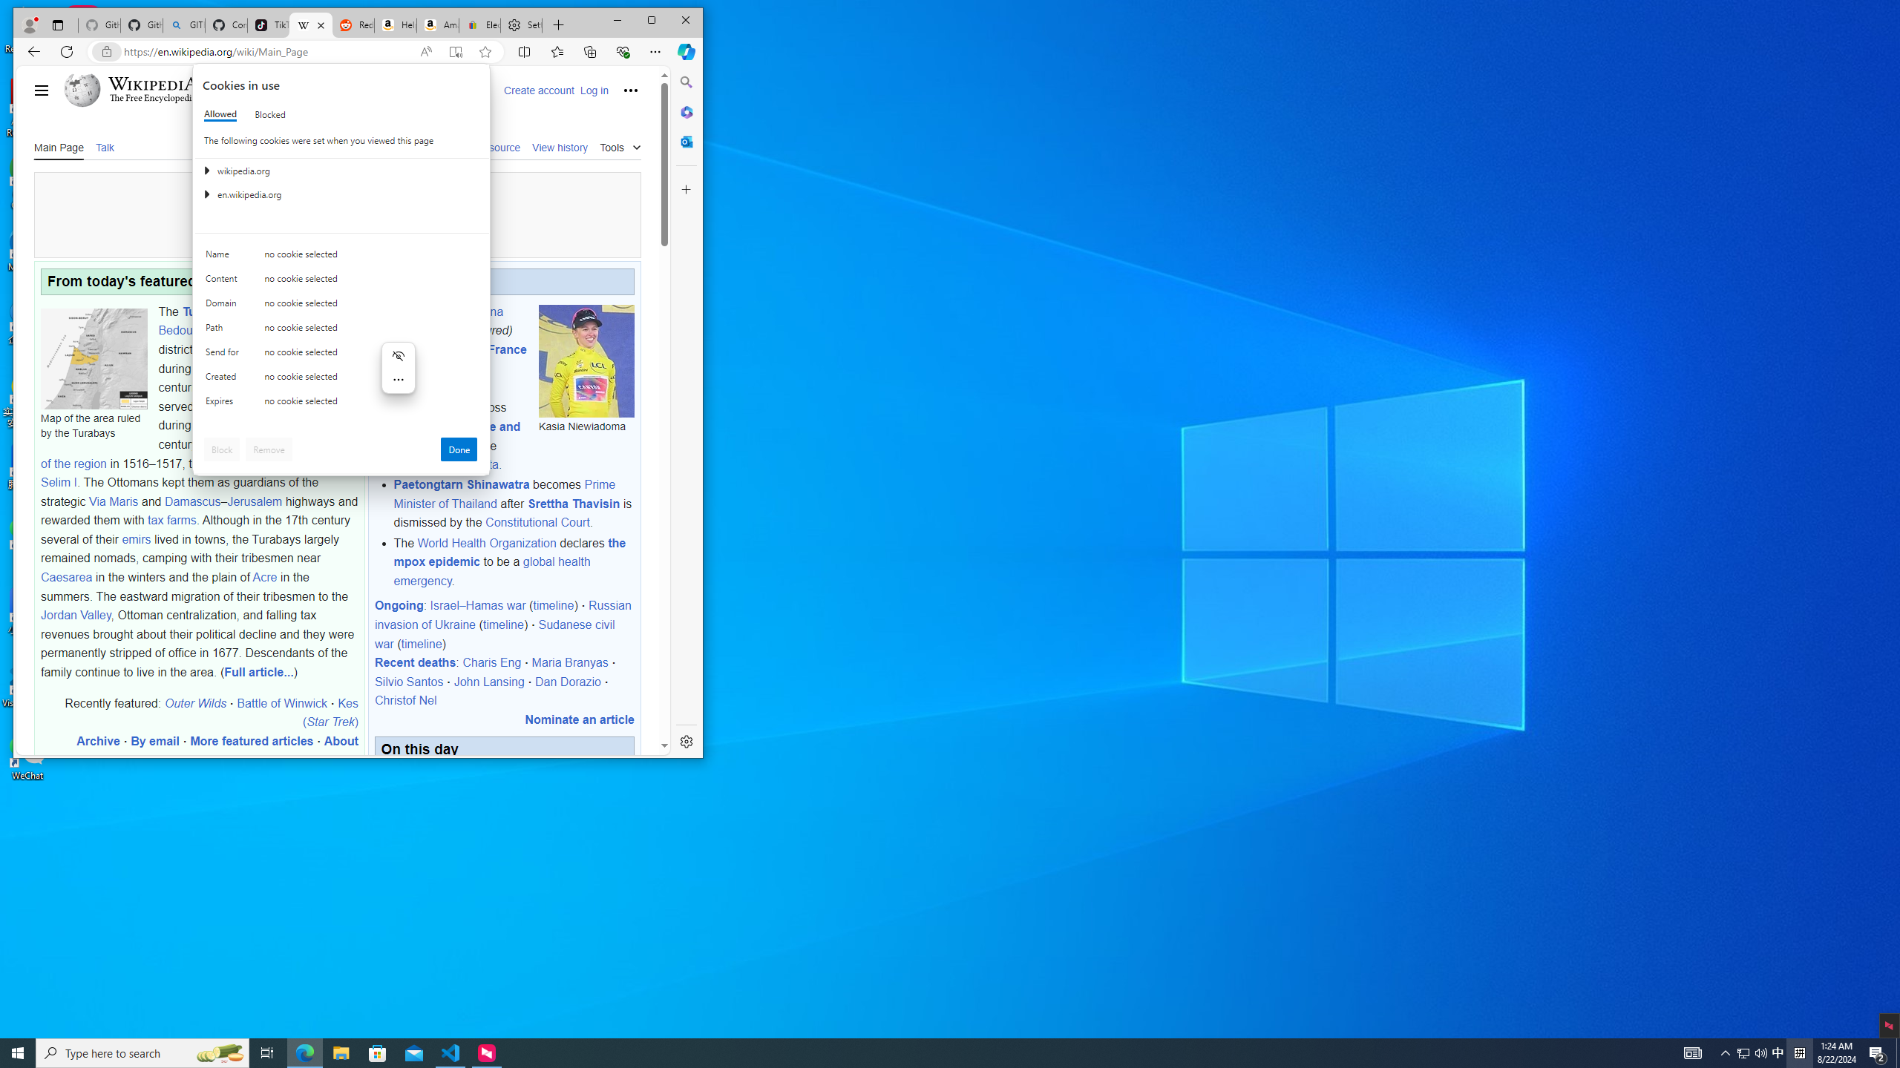 Image resolution: width=1900 pixels, height=1068 pixels. Describe the element at coordinates (225, 282) in the screenshot. I see `Content` at that location.